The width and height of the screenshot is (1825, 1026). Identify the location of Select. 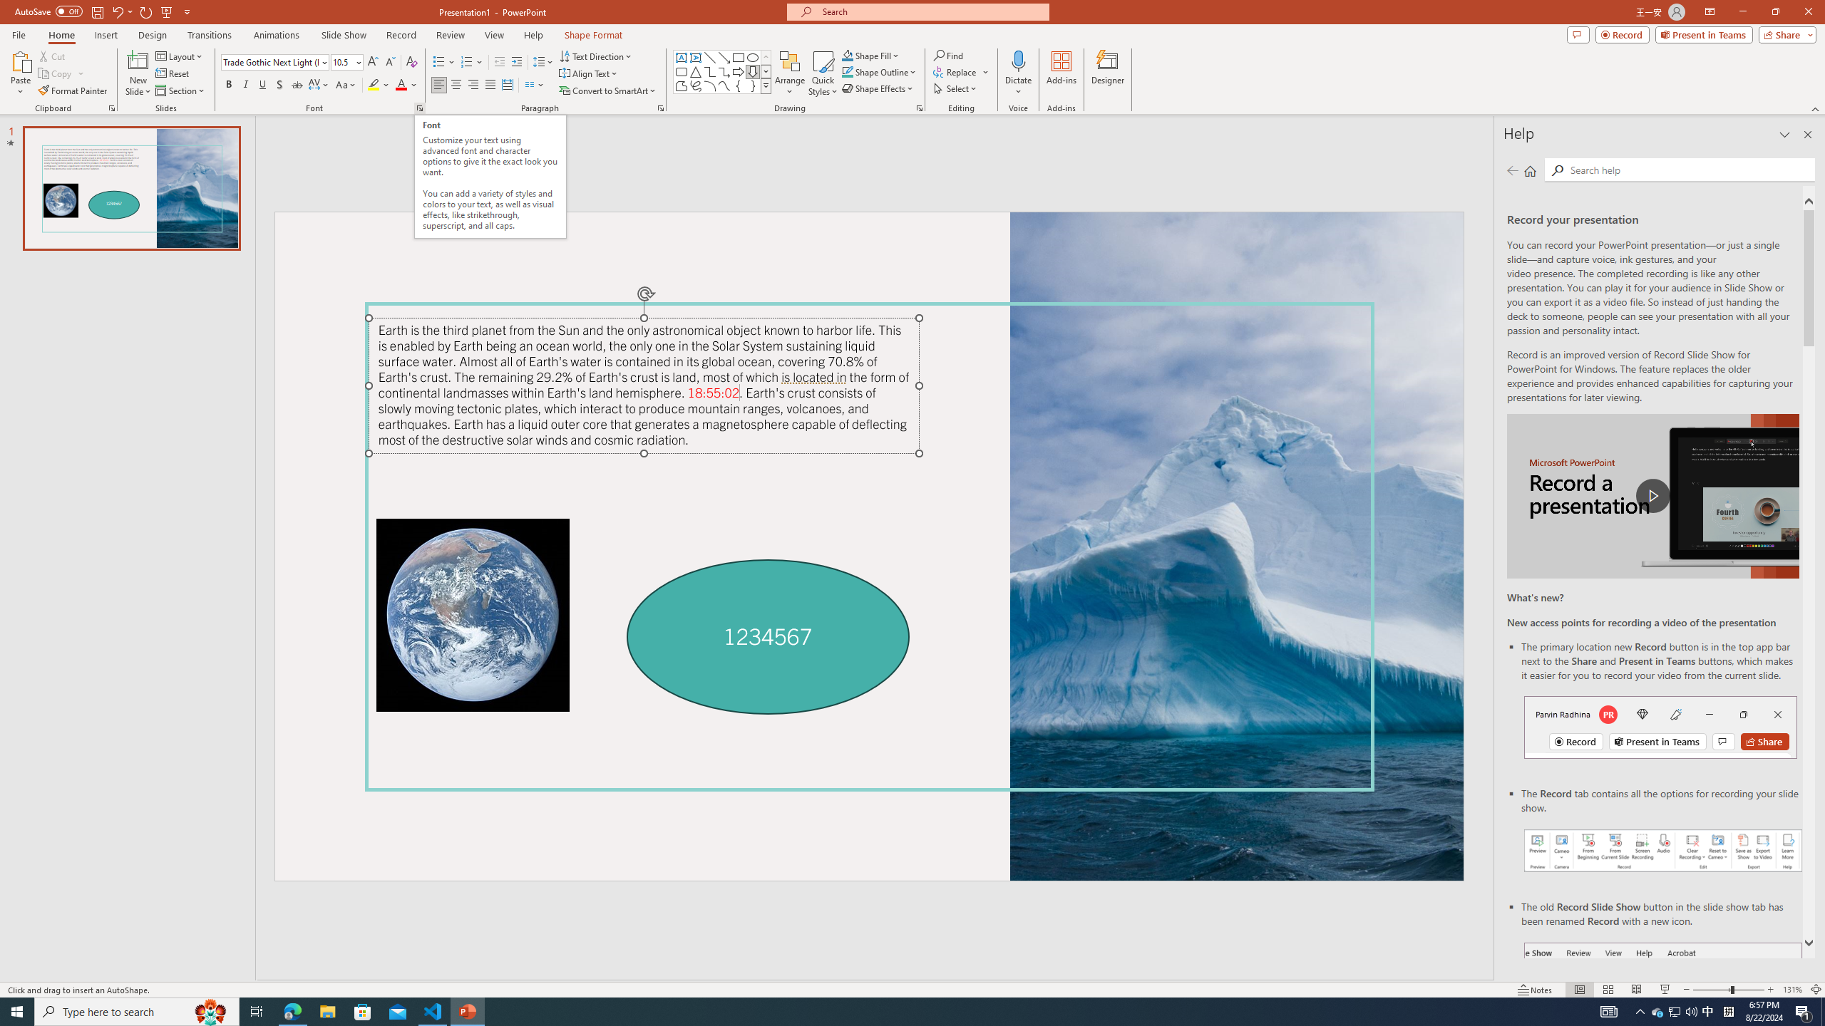
(956, 88).